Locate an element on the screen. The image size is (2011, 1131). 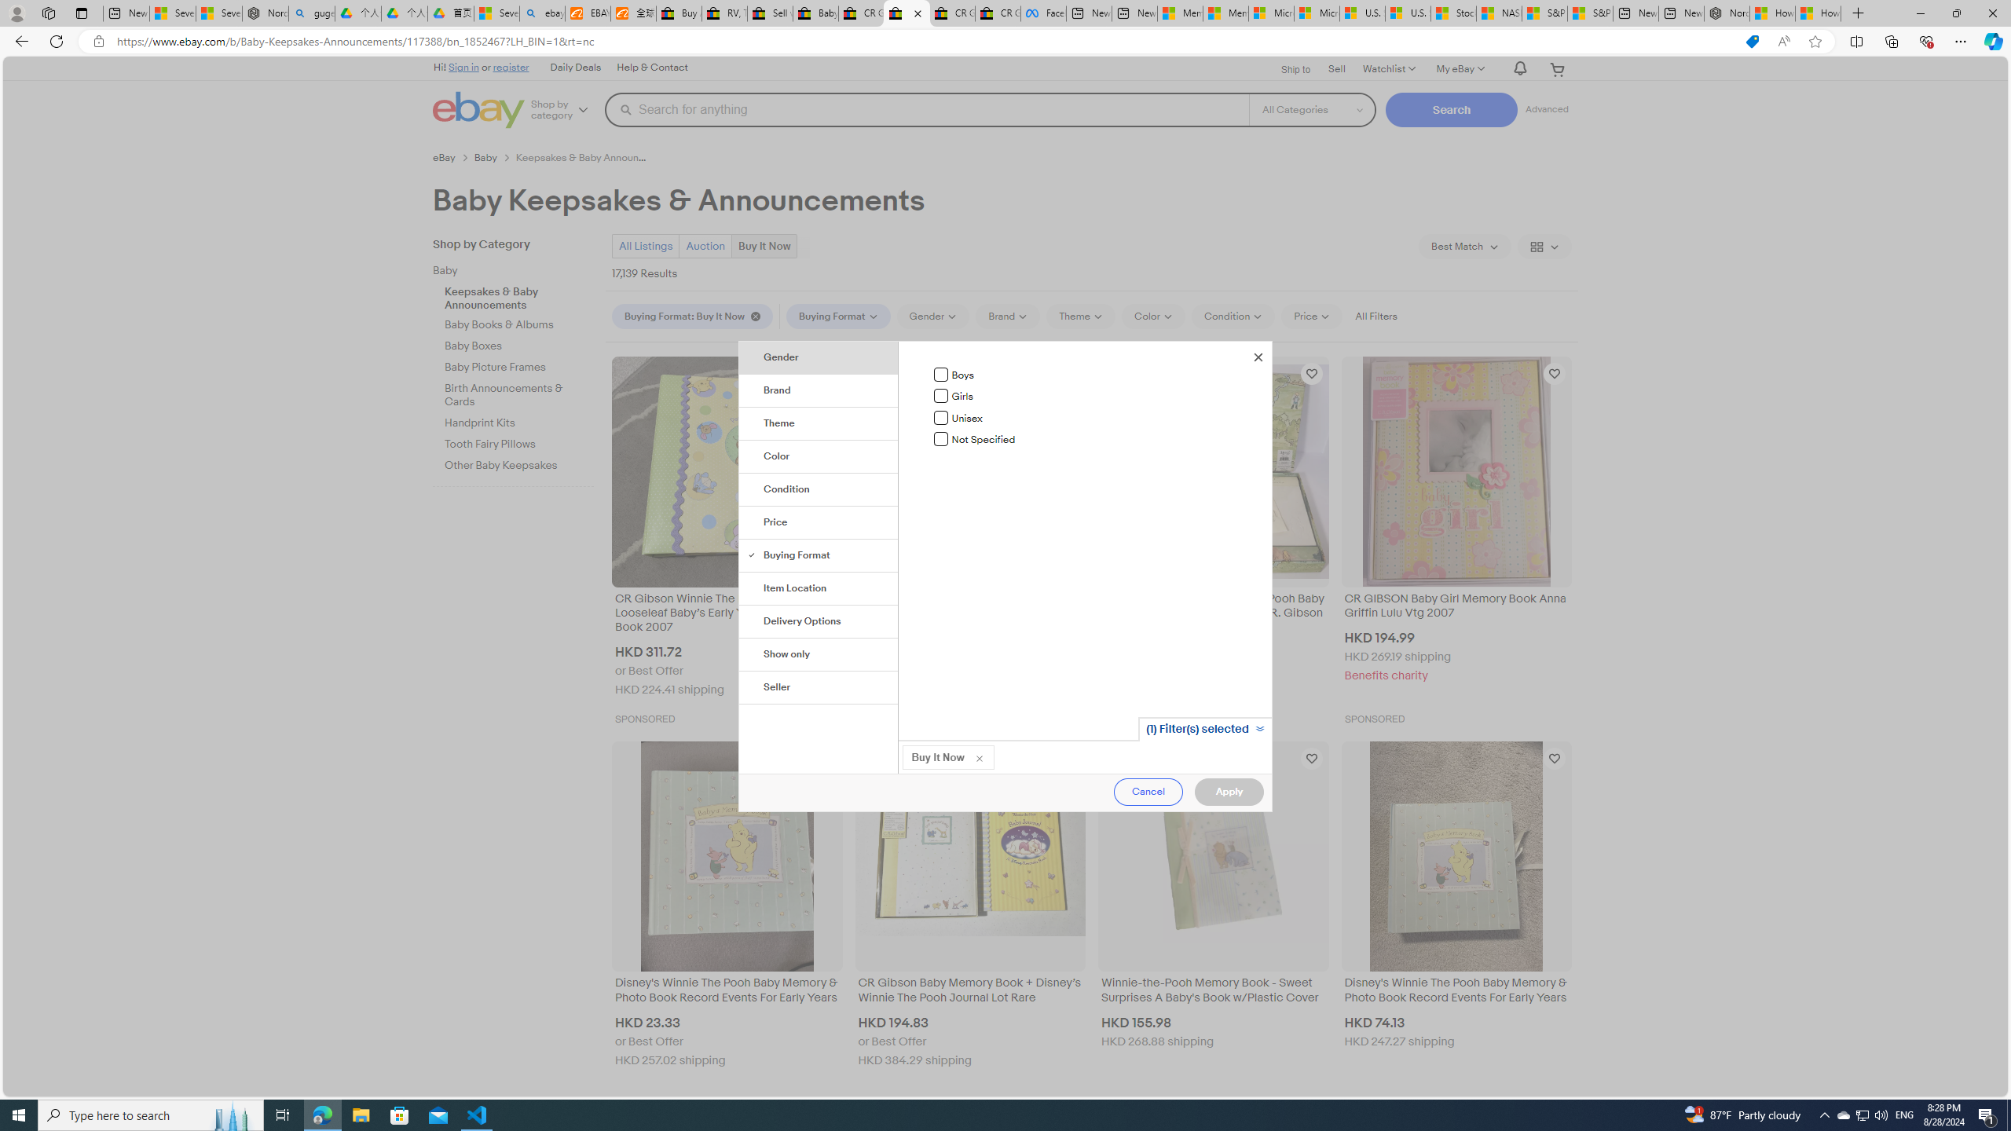
Seller is located at coordinates (819, 688).